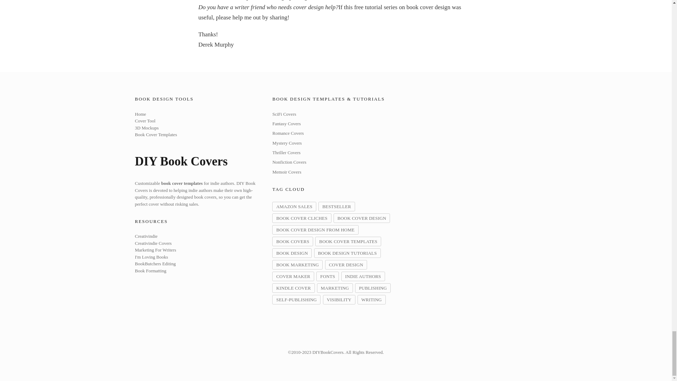  Describe the element at coordinates (140, 114) in the screenshot. I see `Home` at that location.